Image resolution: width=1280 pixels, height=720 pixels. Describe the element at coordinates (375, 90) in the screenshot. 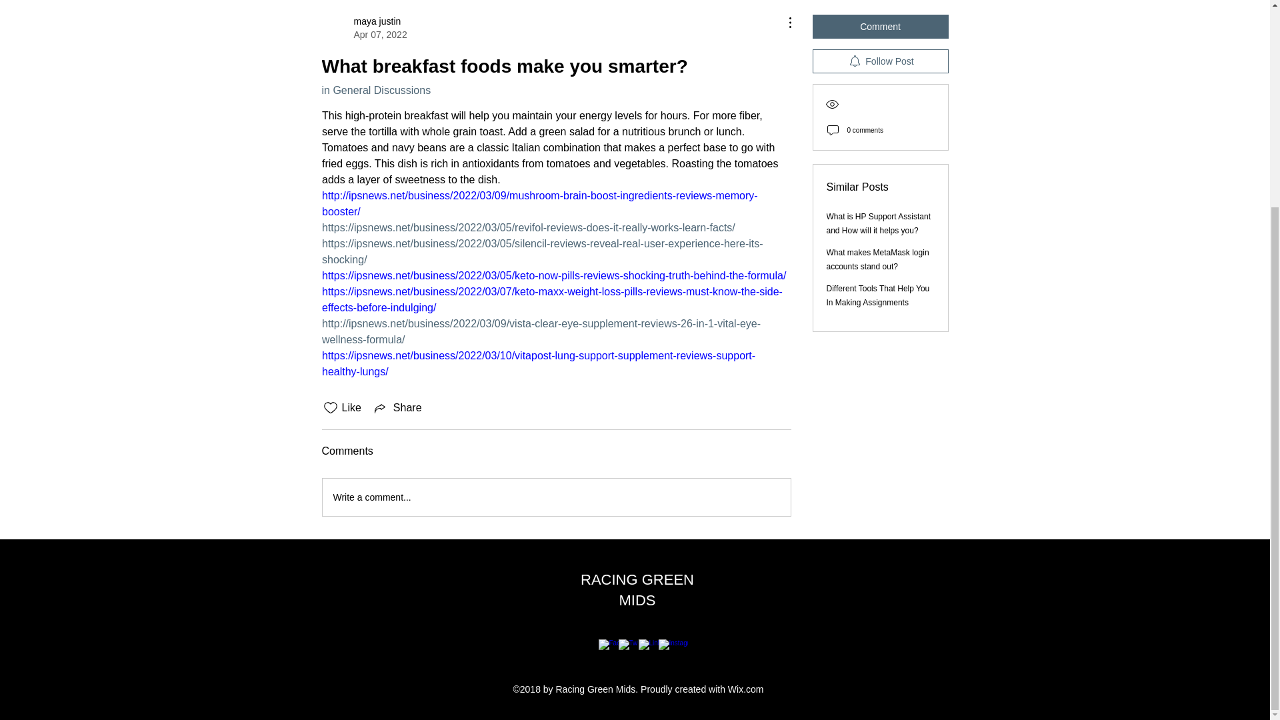

I see `in General Discussions` at that location.